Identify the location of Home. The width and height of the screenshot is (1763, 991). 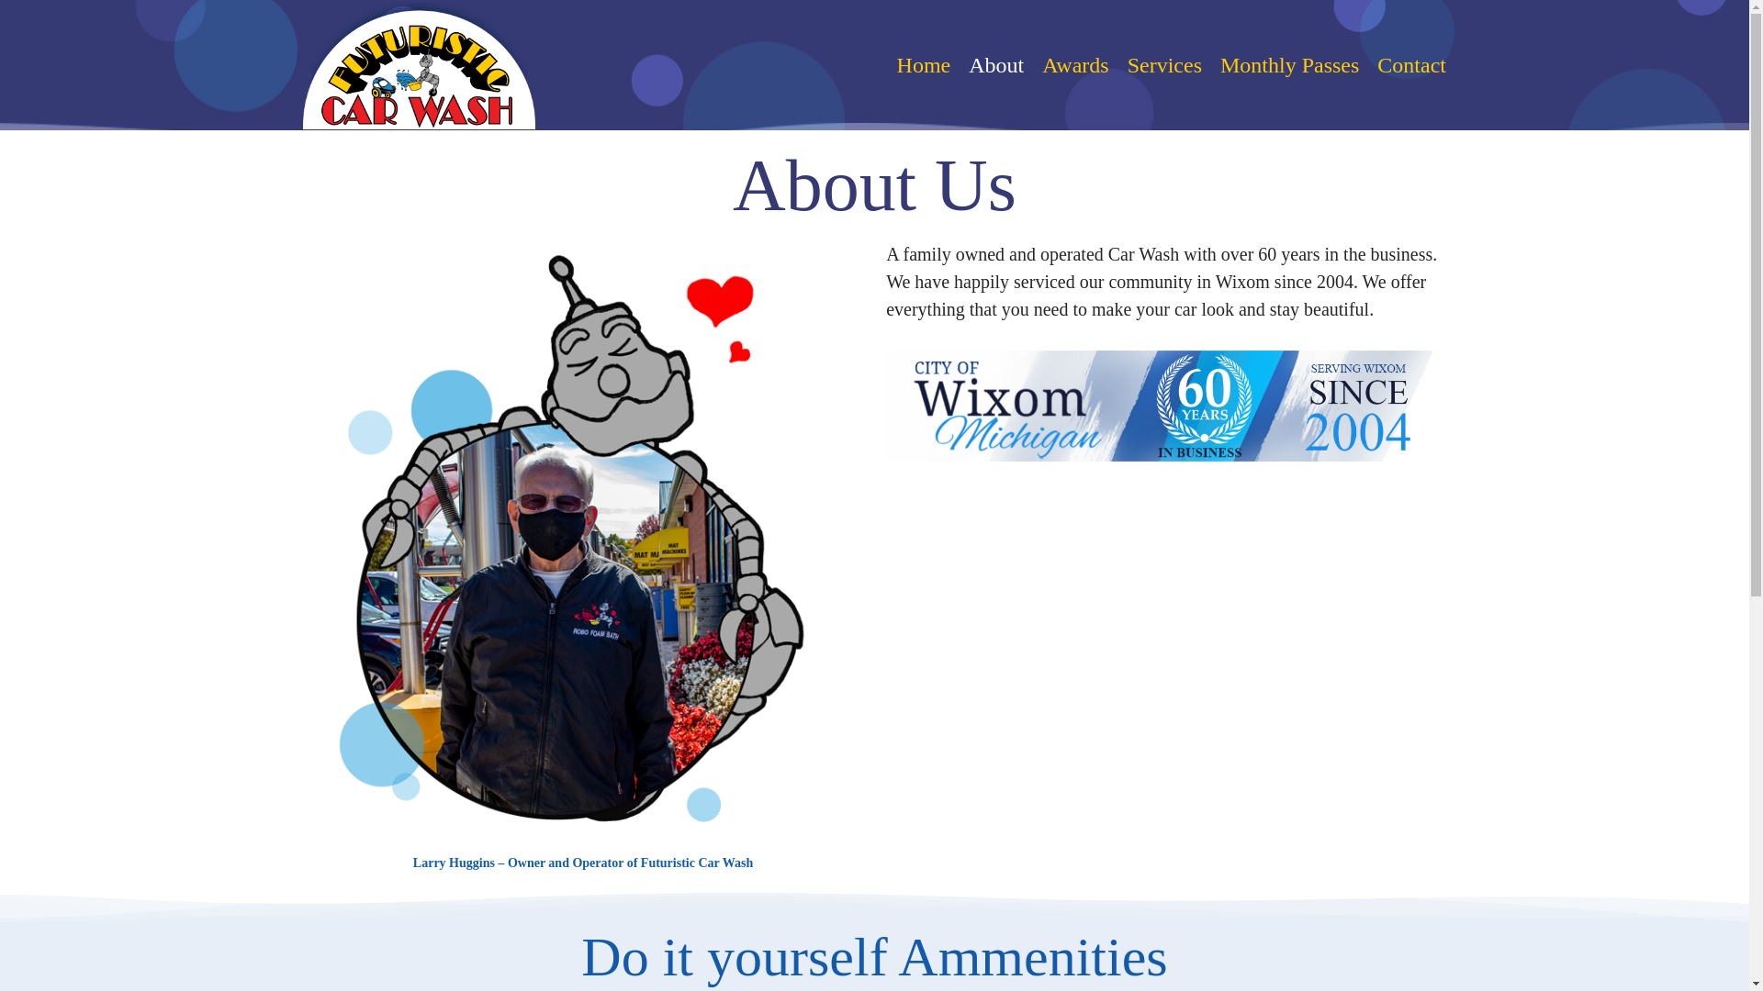
(924, 65).